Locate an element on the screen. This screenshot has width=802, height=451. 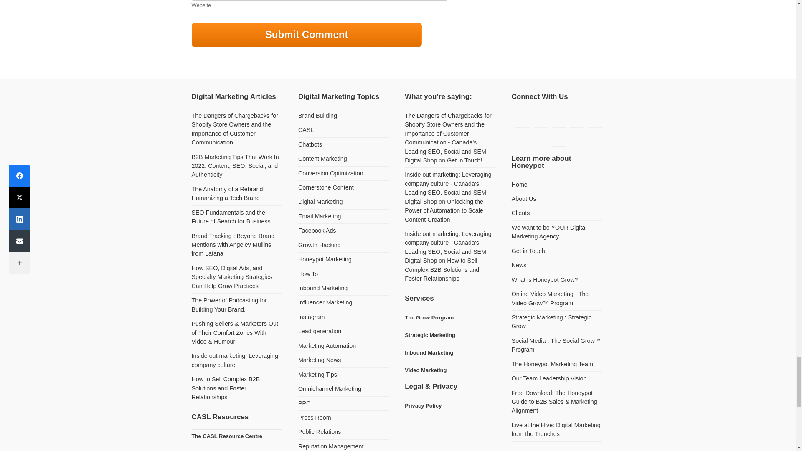
We want to be YOUR Digital Marketing Agency is located at coordinates (549, 231).